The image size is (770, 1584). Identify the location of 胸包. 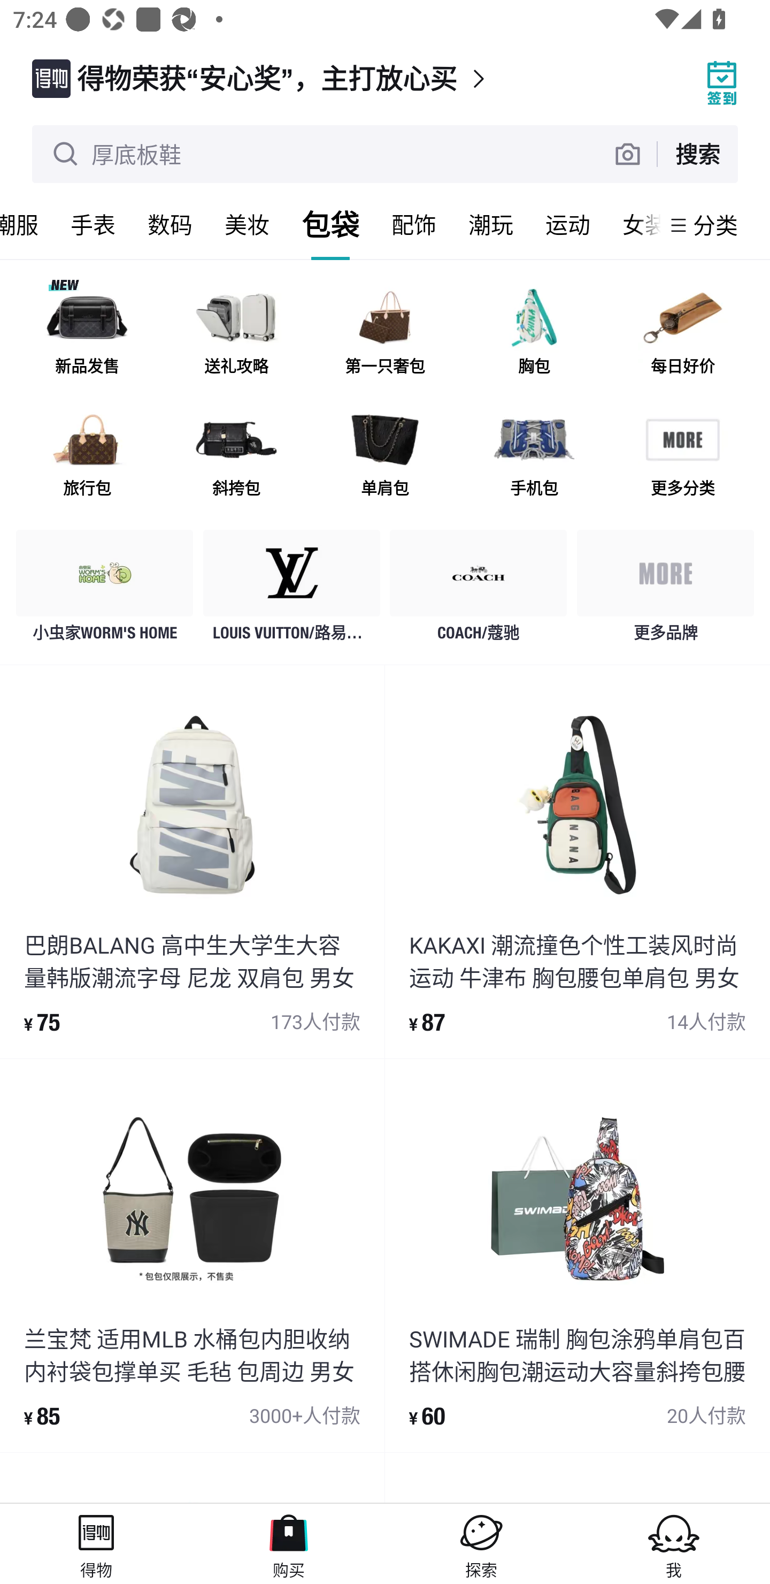
(534, 333).